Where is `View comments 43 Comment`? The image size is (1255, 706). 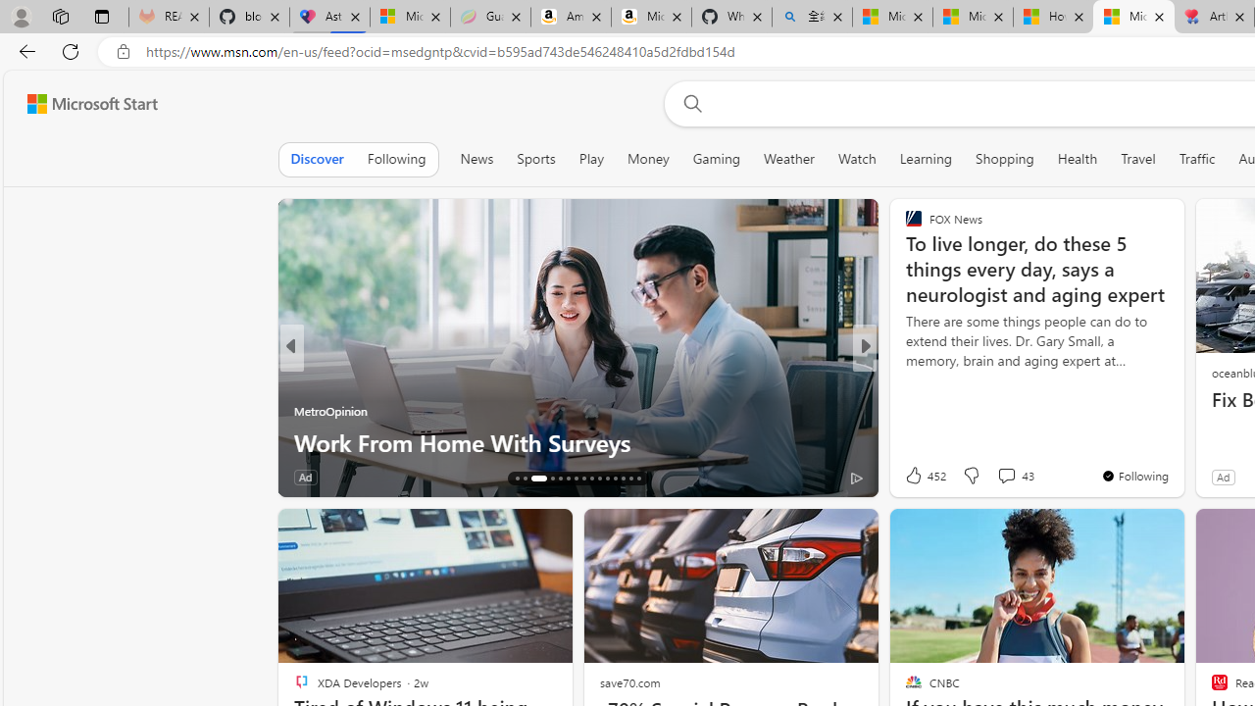 View comments 43 Comment is located at coordinates (1015, 475).